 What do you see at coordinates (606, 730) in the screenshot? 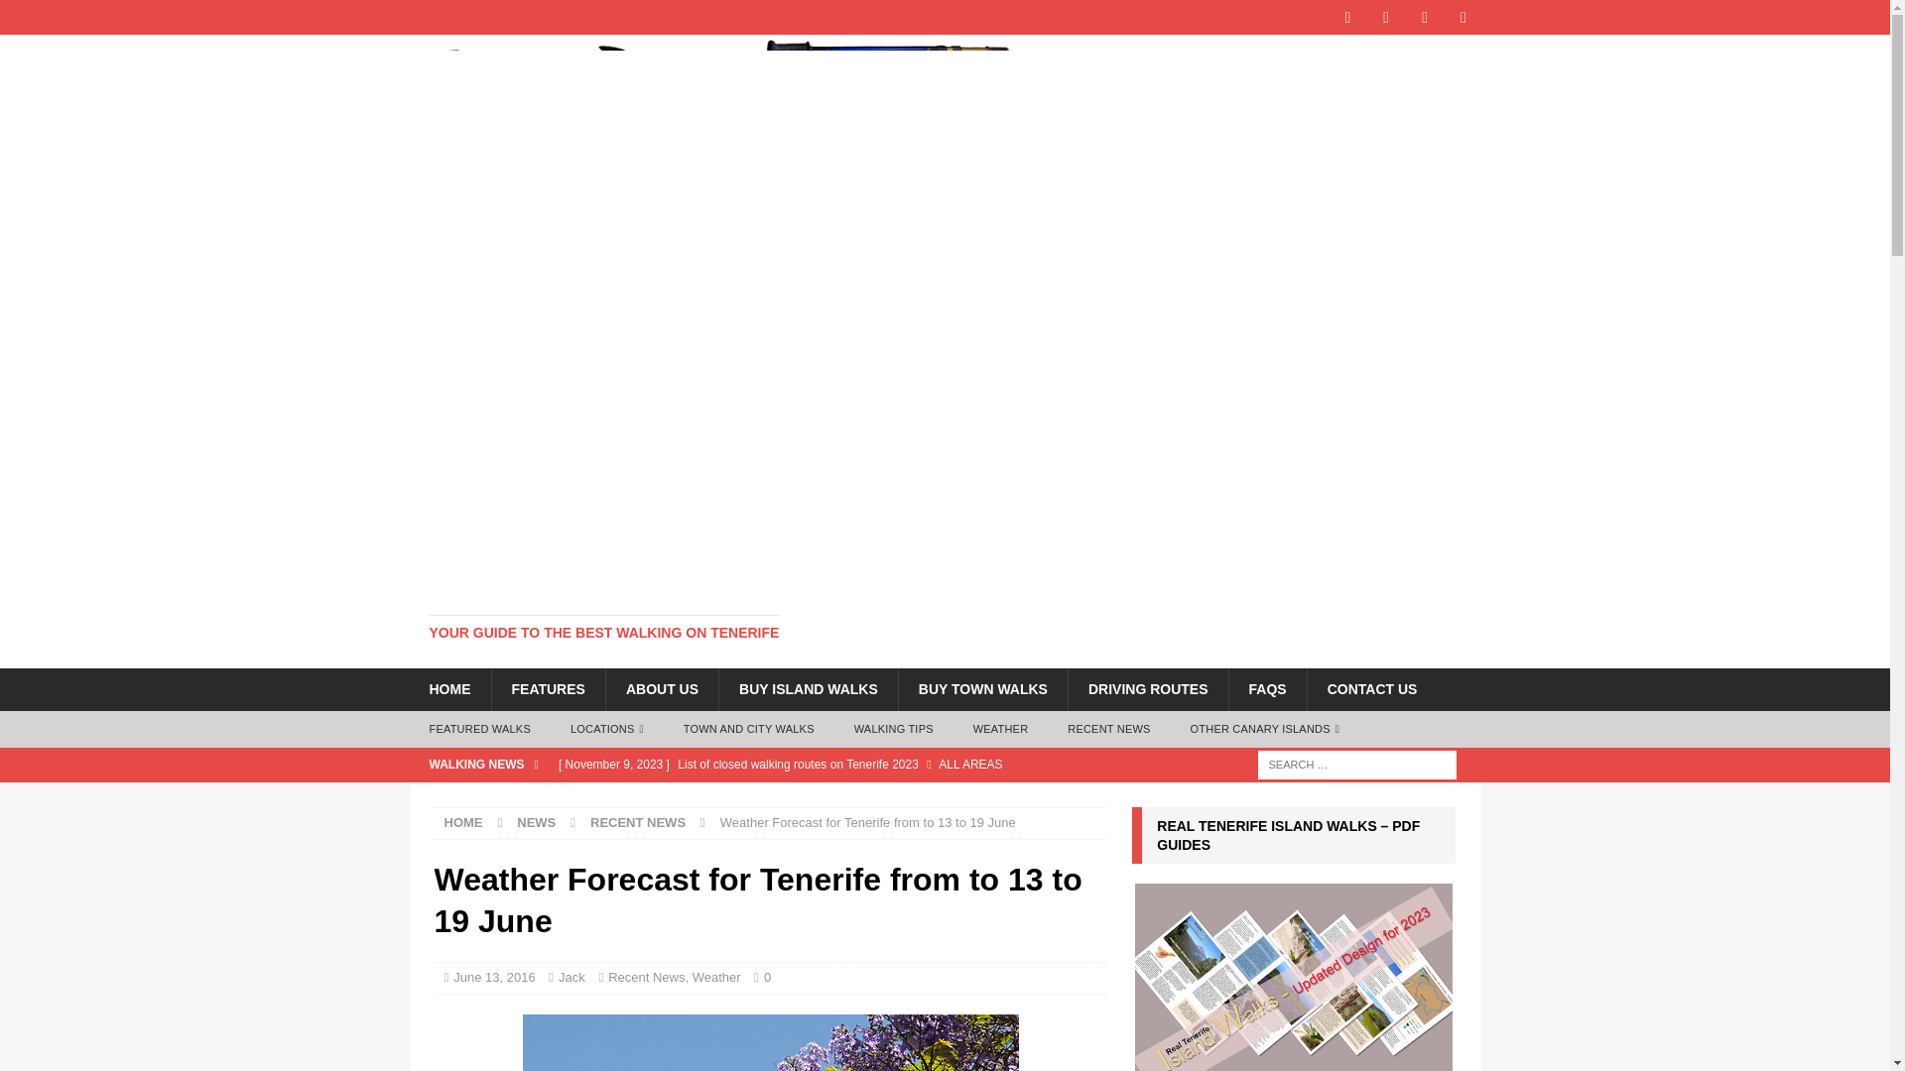
I see `LOCATIONS` at bounding box center [606, 730].